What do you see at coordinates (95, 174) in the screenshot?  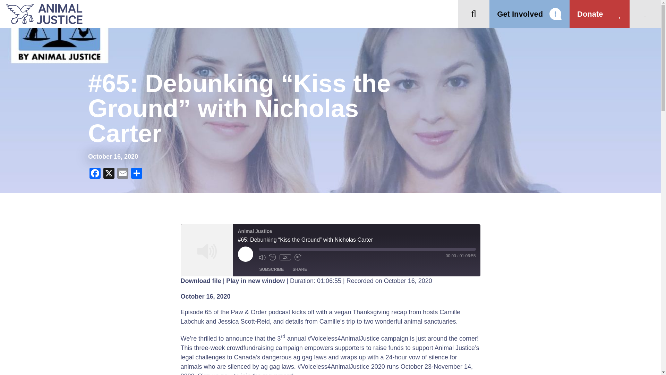 I see `Facebook` at bounding box center [95, 174].